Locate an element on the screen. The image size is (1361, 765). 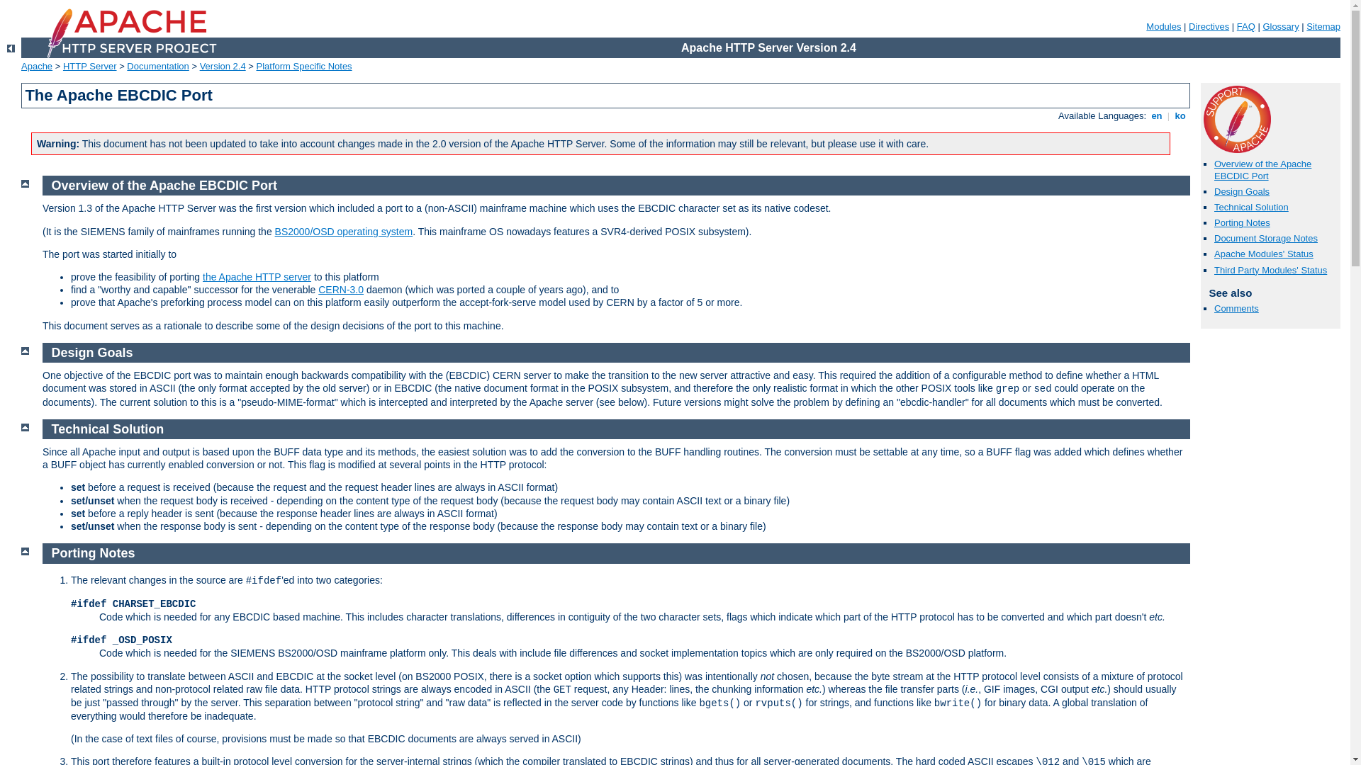
Porting Notes is located at coordinates (1242, 222).